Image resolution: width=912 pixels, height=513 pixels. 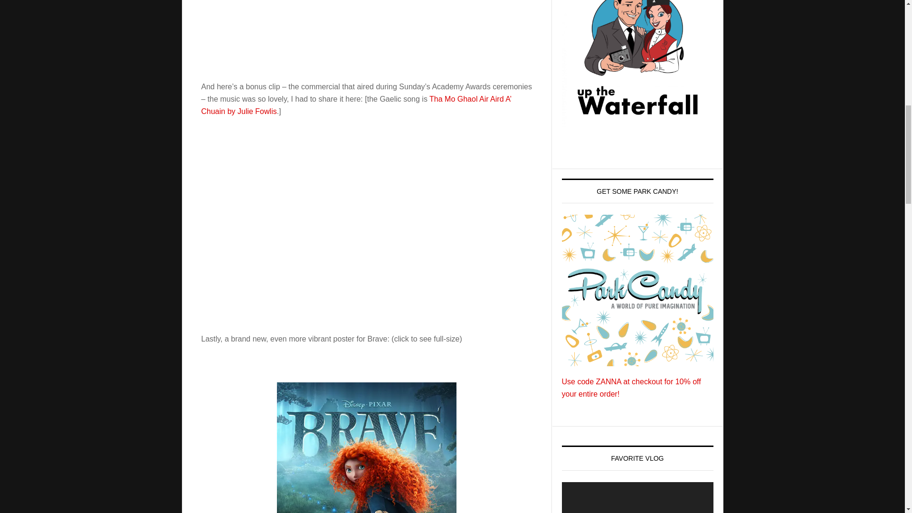 What do you see at coordinates (367, 447) in the screenshot?
I see `Brave poster` at bounding box center [367, 447].